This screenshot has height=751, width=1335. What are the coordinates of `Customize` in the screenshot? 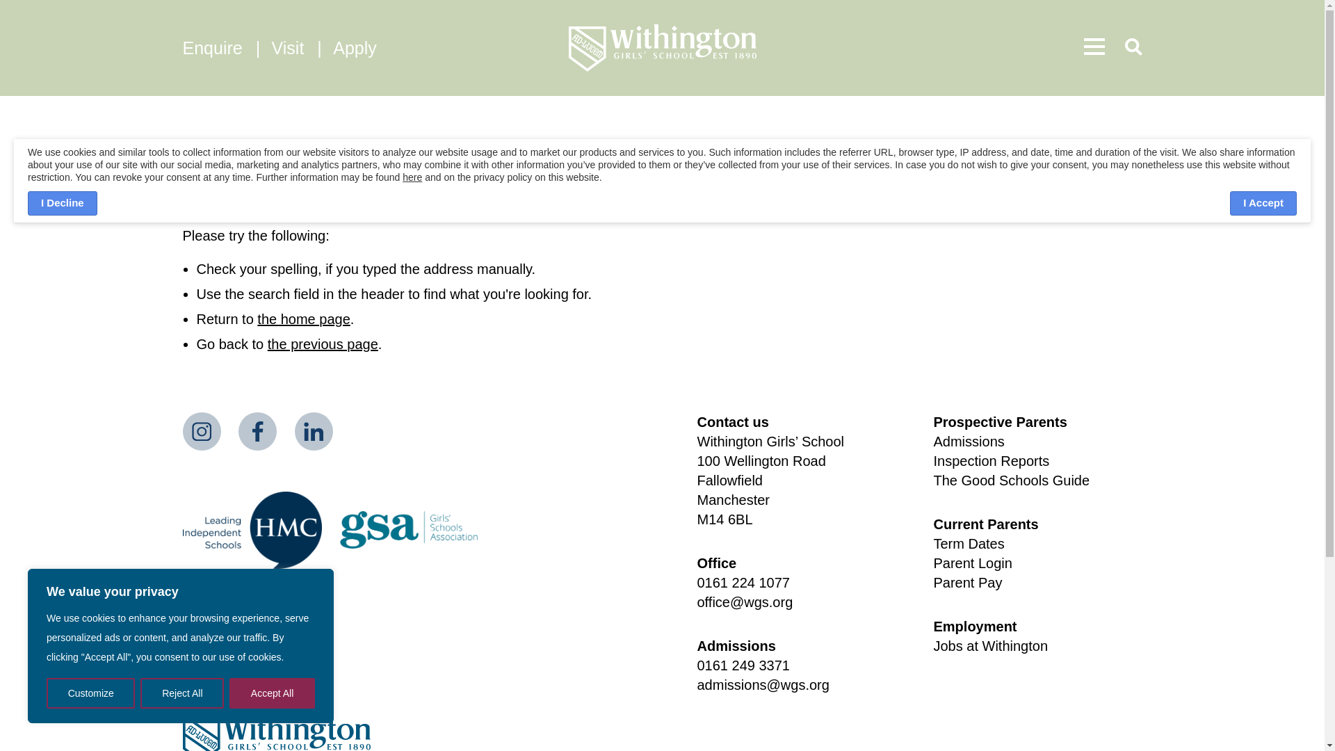 It's located at (90, 693).